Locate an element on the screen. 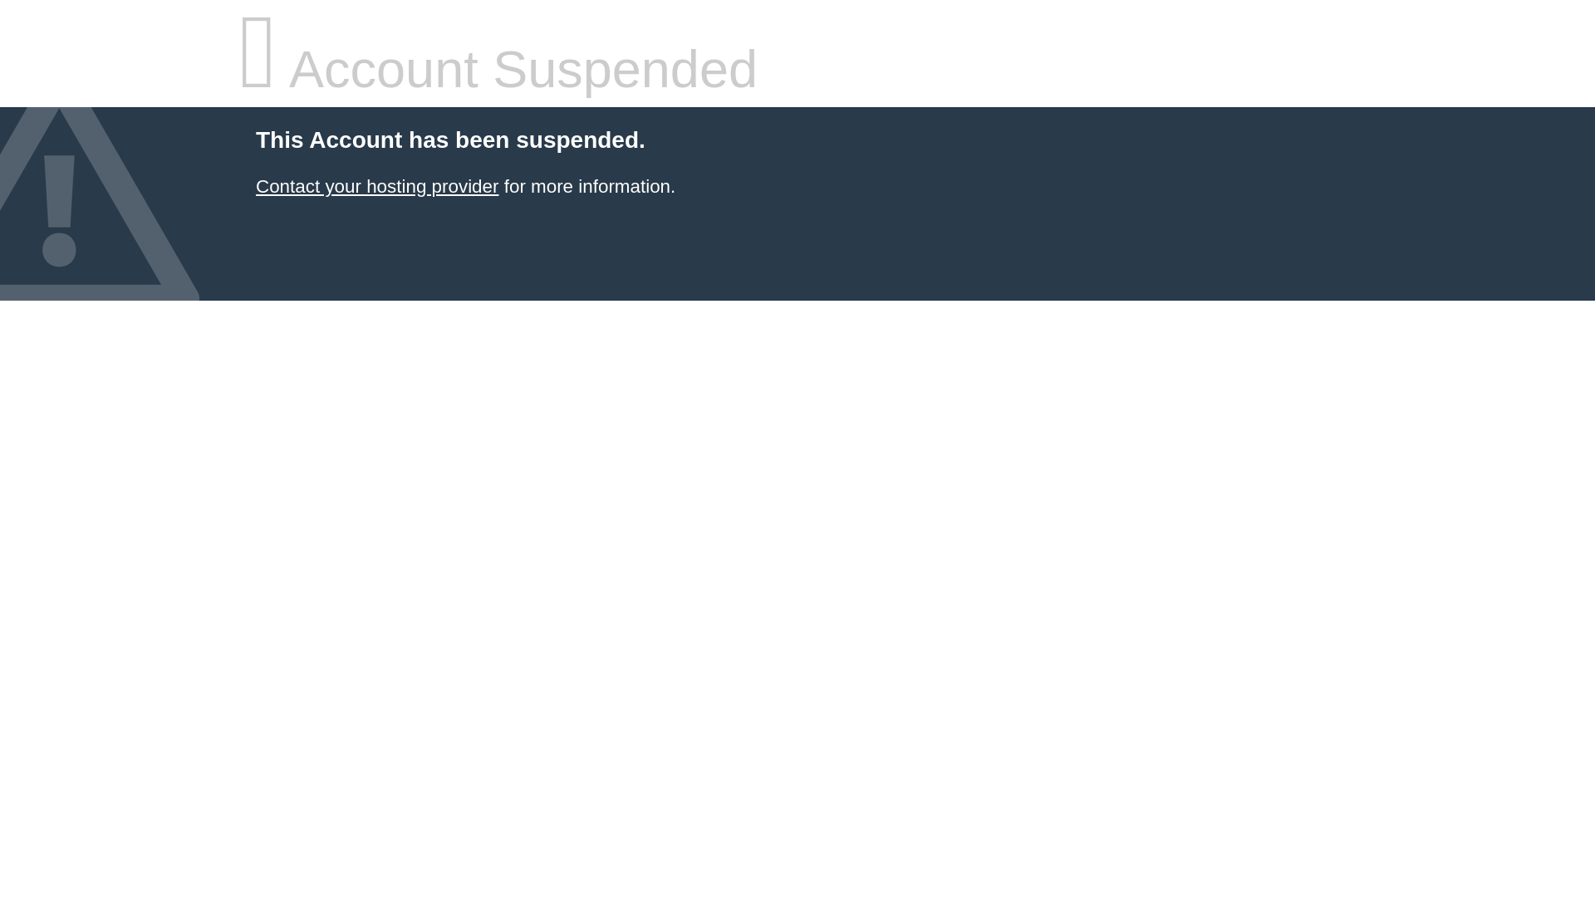  Contact your hosting provider is located at coordinates (376, 186).